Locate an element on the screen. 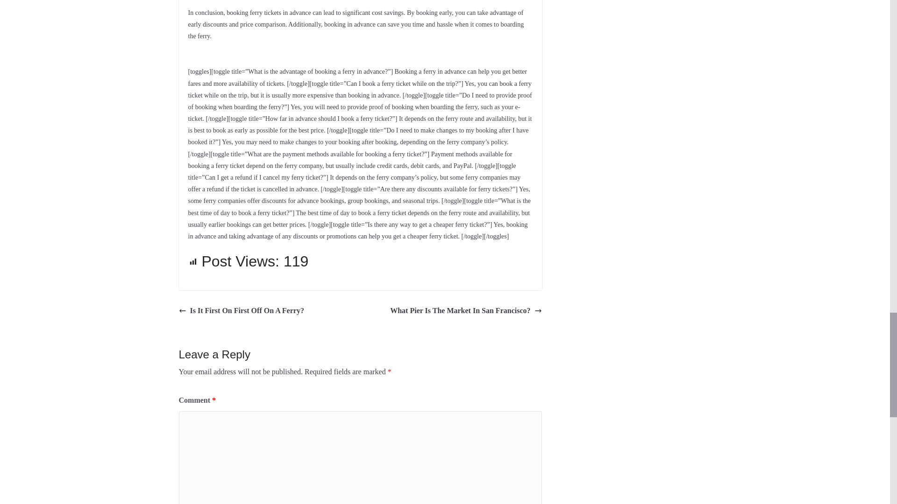 The height and width of the screenshot is (504, 897). What Pier Is The Market In San Francisco? is located at coordinates (466, 311).